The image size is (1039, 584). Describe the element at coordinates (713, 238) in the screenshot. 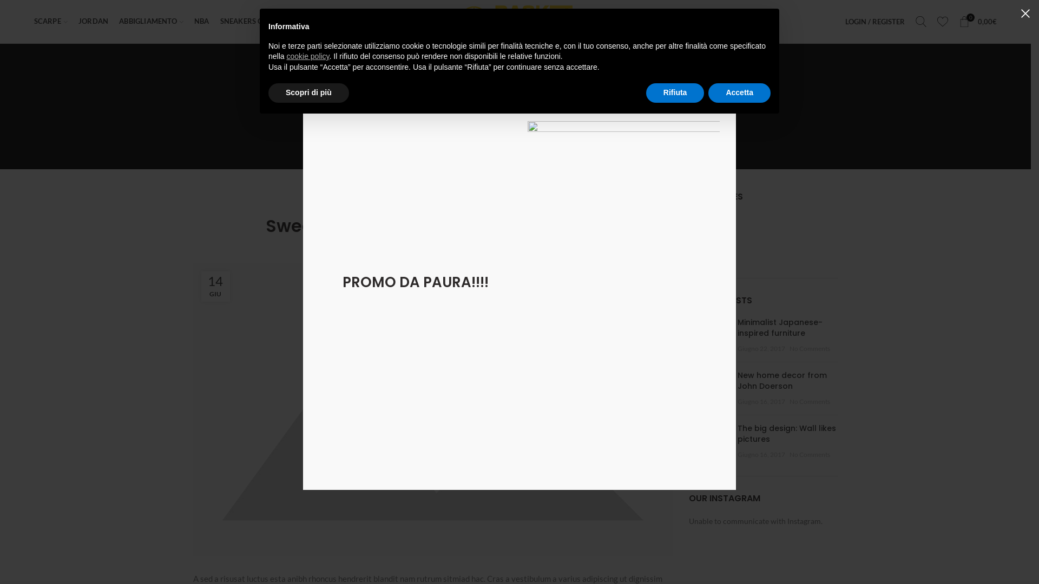

I see `Design trends` at that location.